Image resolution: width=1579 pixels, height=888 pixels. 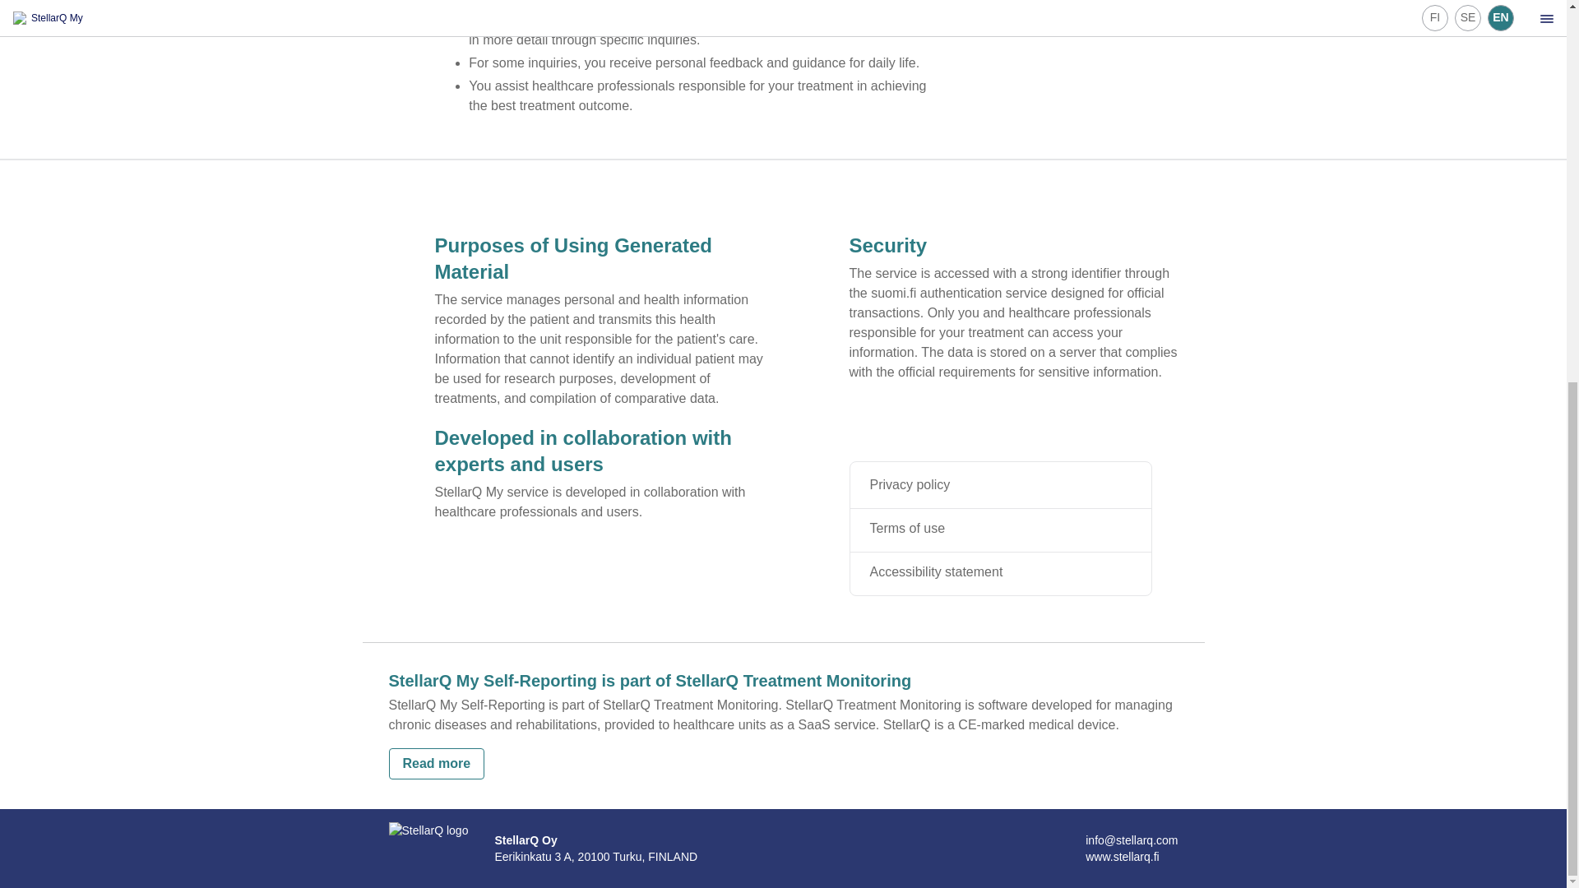 I want to click on Privacy policy, so click(x=926, y=485).